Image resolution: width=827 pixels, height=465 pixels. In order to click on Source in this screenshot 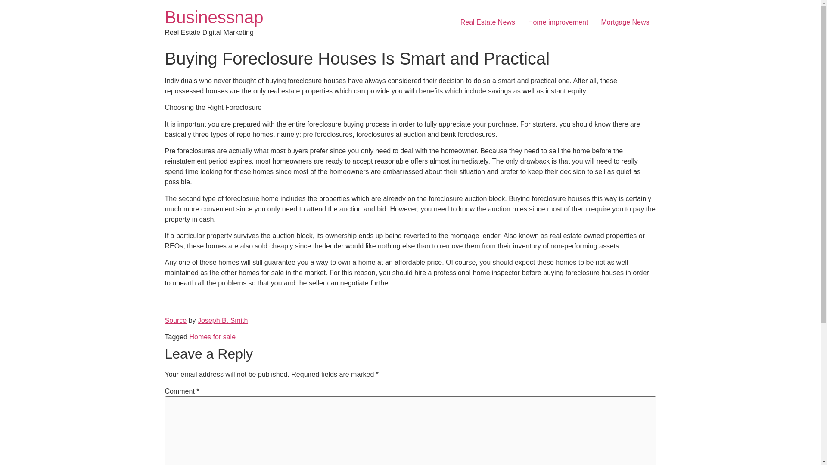, I will do `click(176, 320)`.